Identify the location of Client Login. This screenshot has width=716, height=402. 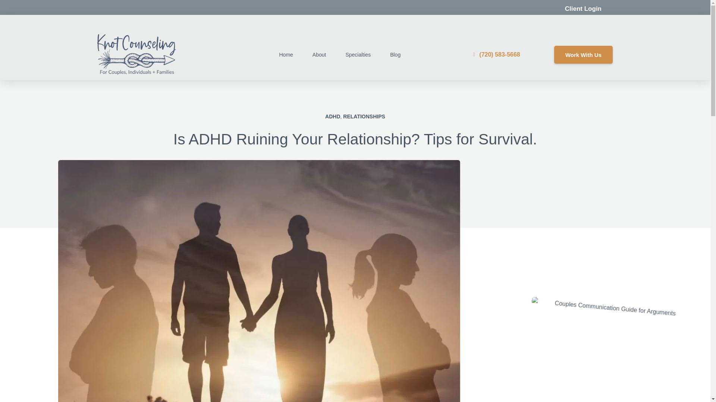
(583, 9).